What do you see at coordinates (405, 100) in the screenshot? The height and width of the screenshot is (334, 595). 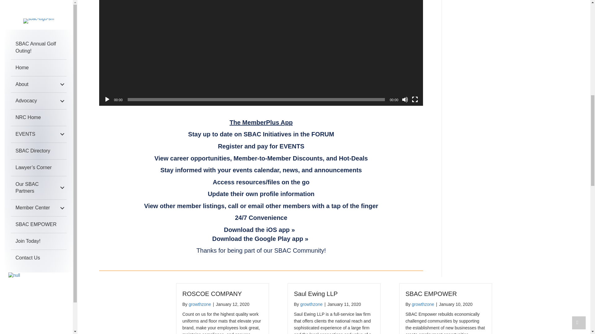 I see `Mute` at bounding box center [405, 100].